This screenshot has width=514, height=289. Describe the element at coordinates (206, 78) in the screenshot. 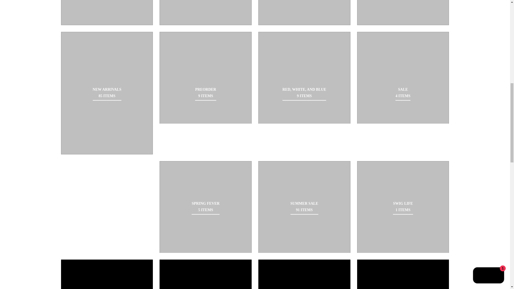

I see `PREORDER` at that location.